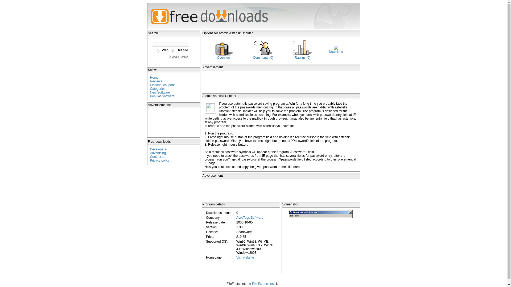  What do you see at coordinates (336, 52) in the screenshot?
I see `Download` at bounding box center [336, 52].